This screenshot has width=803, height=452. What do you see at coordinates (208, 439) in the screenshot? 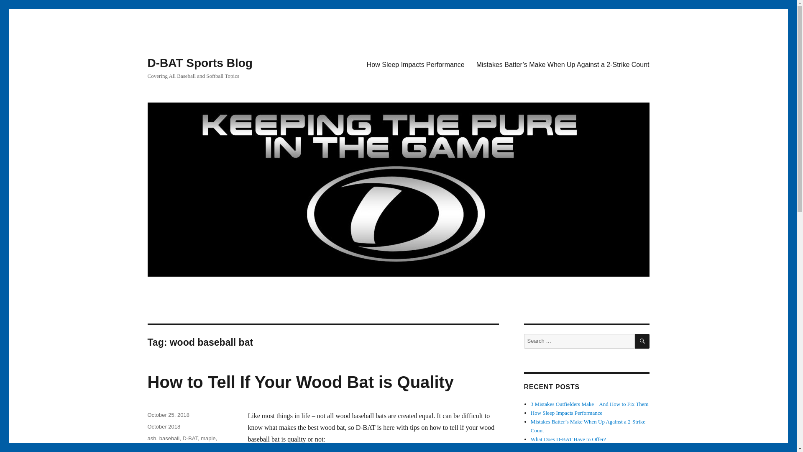
I see `maple` at bounding box center [208, 439].